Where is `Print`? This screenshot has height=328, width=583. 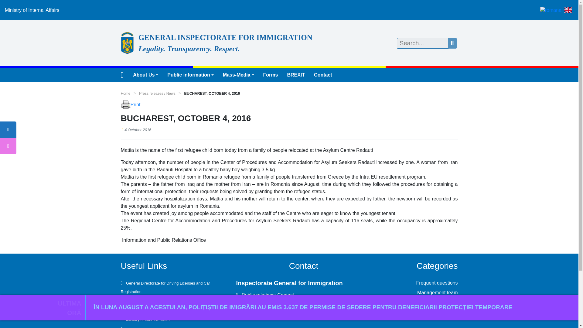
Print is located at coordinates (135, 104).